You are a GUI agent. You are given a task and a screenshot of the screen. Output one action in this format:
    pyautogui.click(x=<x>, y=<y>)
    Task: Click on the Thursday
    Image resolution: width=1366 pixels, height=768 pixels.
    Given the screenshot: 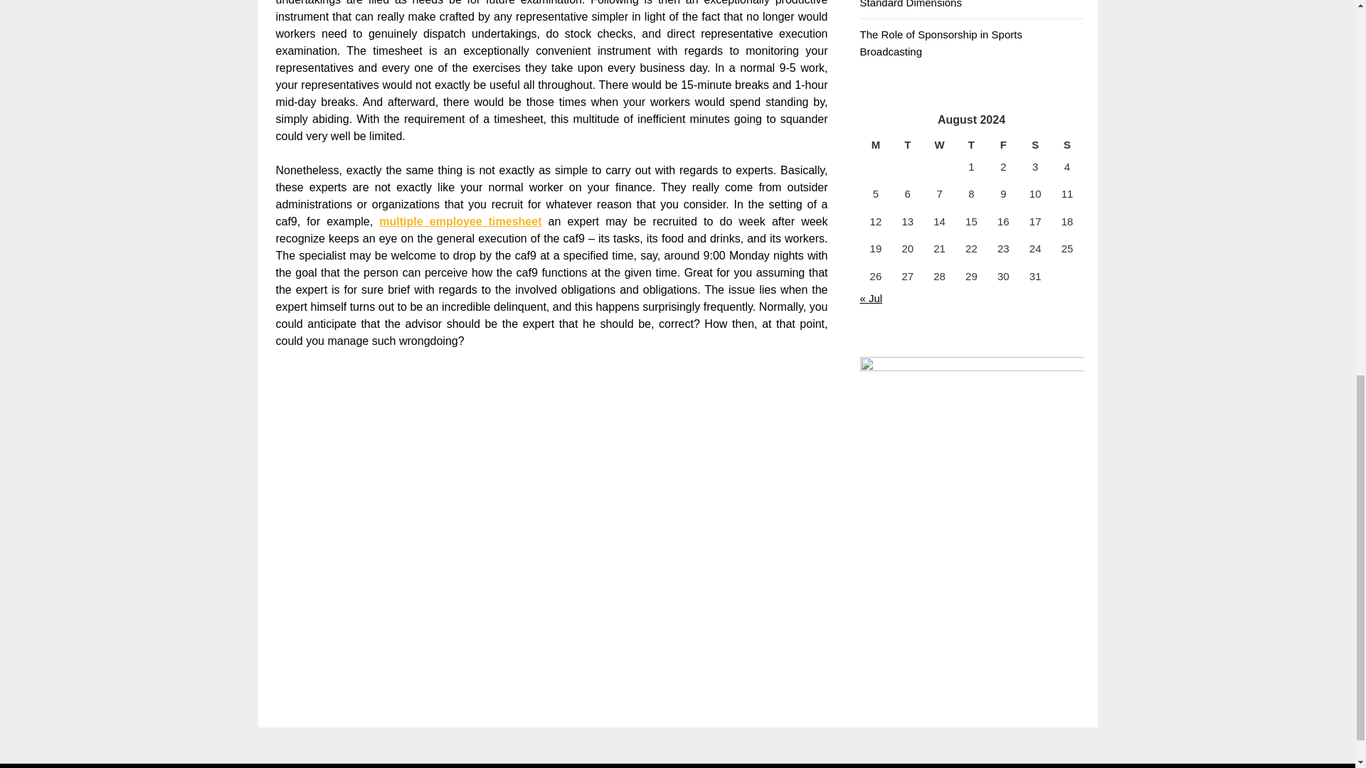 What is the action you would take?
    pyautogui.click(x=971, y=145)
    